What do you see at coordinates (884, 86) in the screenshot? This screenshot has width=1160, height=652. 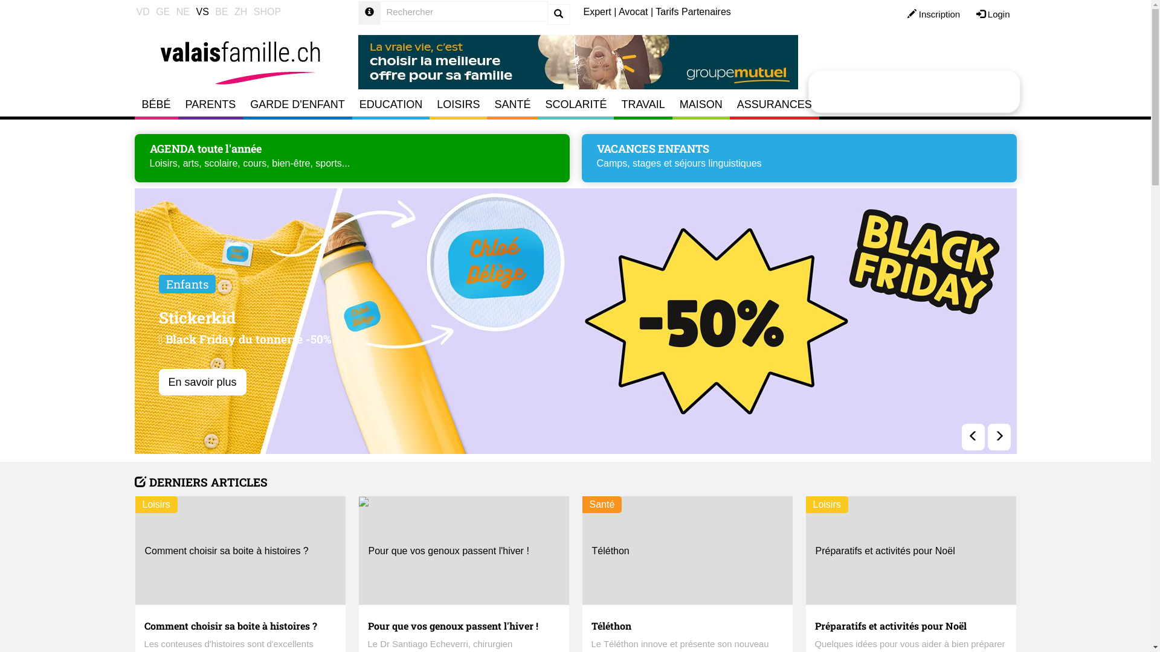 I see `La Family Shop` at bounding box center [884, 86].